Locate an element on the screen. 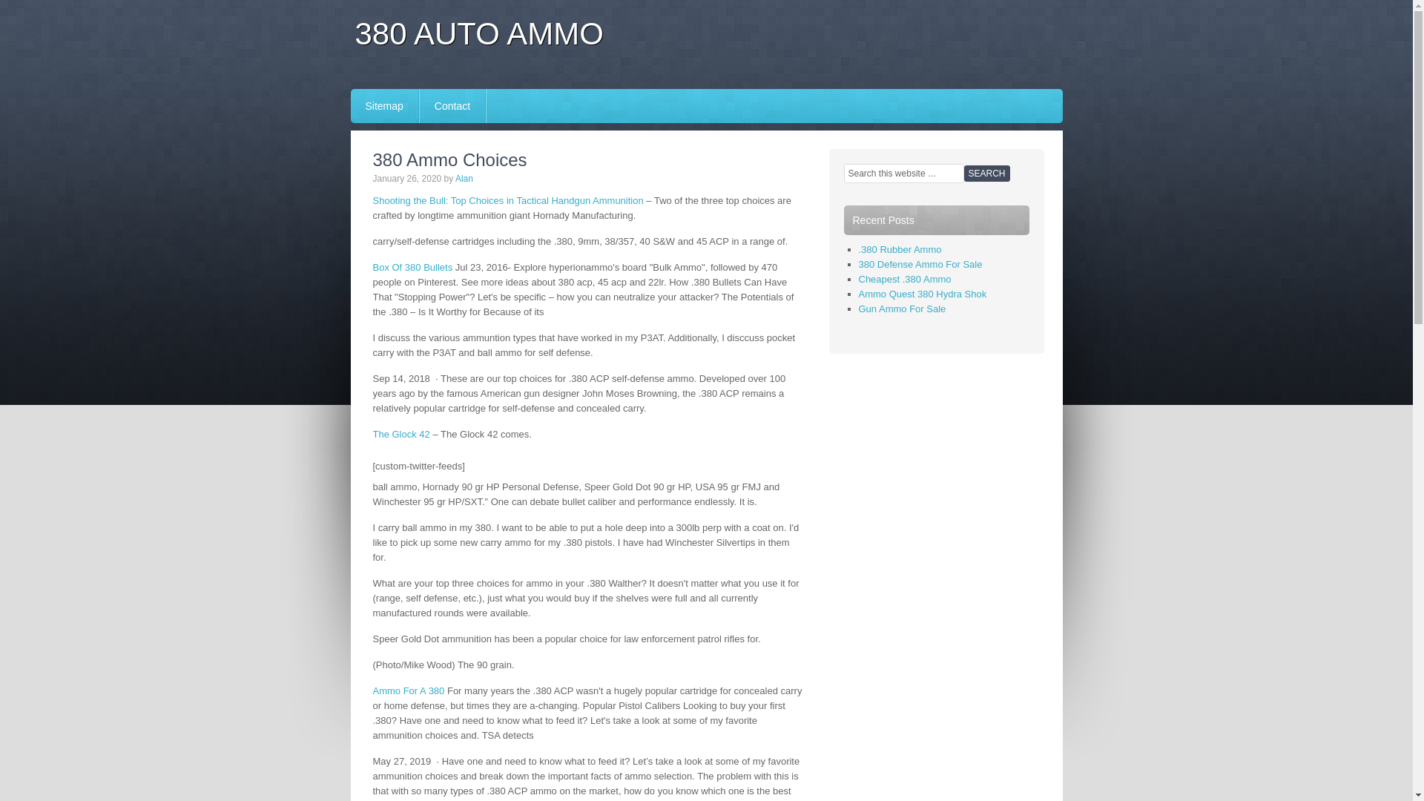  380 AUTO AMMO is located at coordinates (479, 34).